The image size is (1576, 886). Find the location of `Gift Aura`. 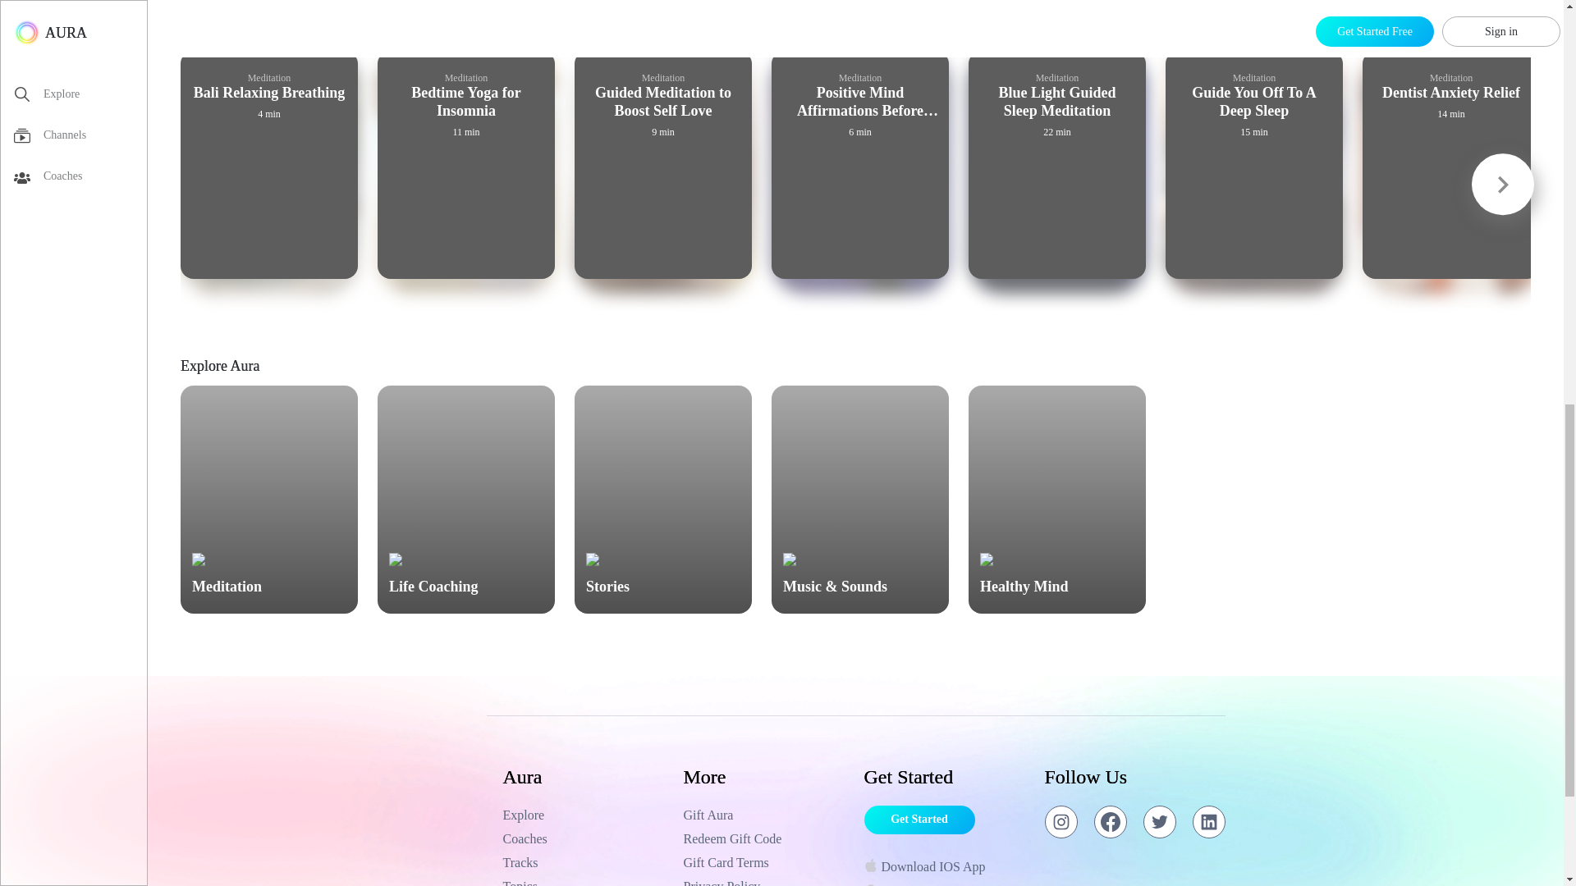

Gift Aura is located at coordinates (765, 815).